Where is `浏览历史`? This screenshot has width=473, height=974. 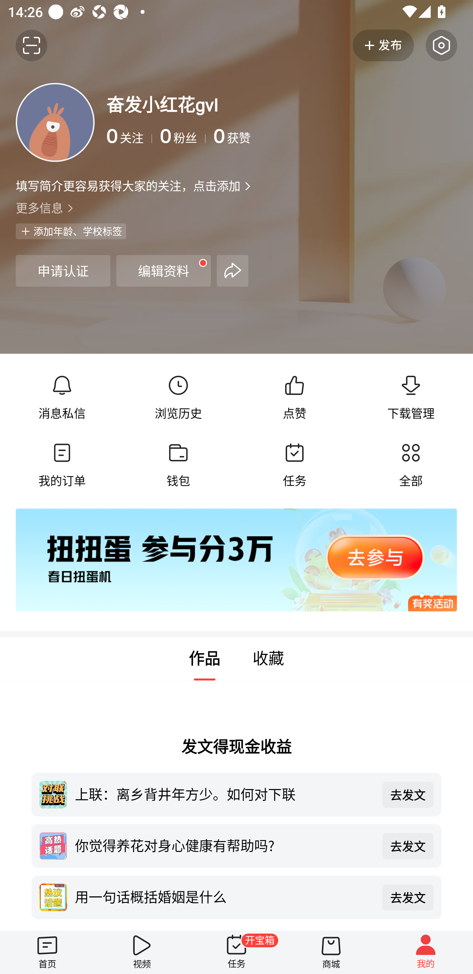
浏览历史 is located at coordinates (178, 397).